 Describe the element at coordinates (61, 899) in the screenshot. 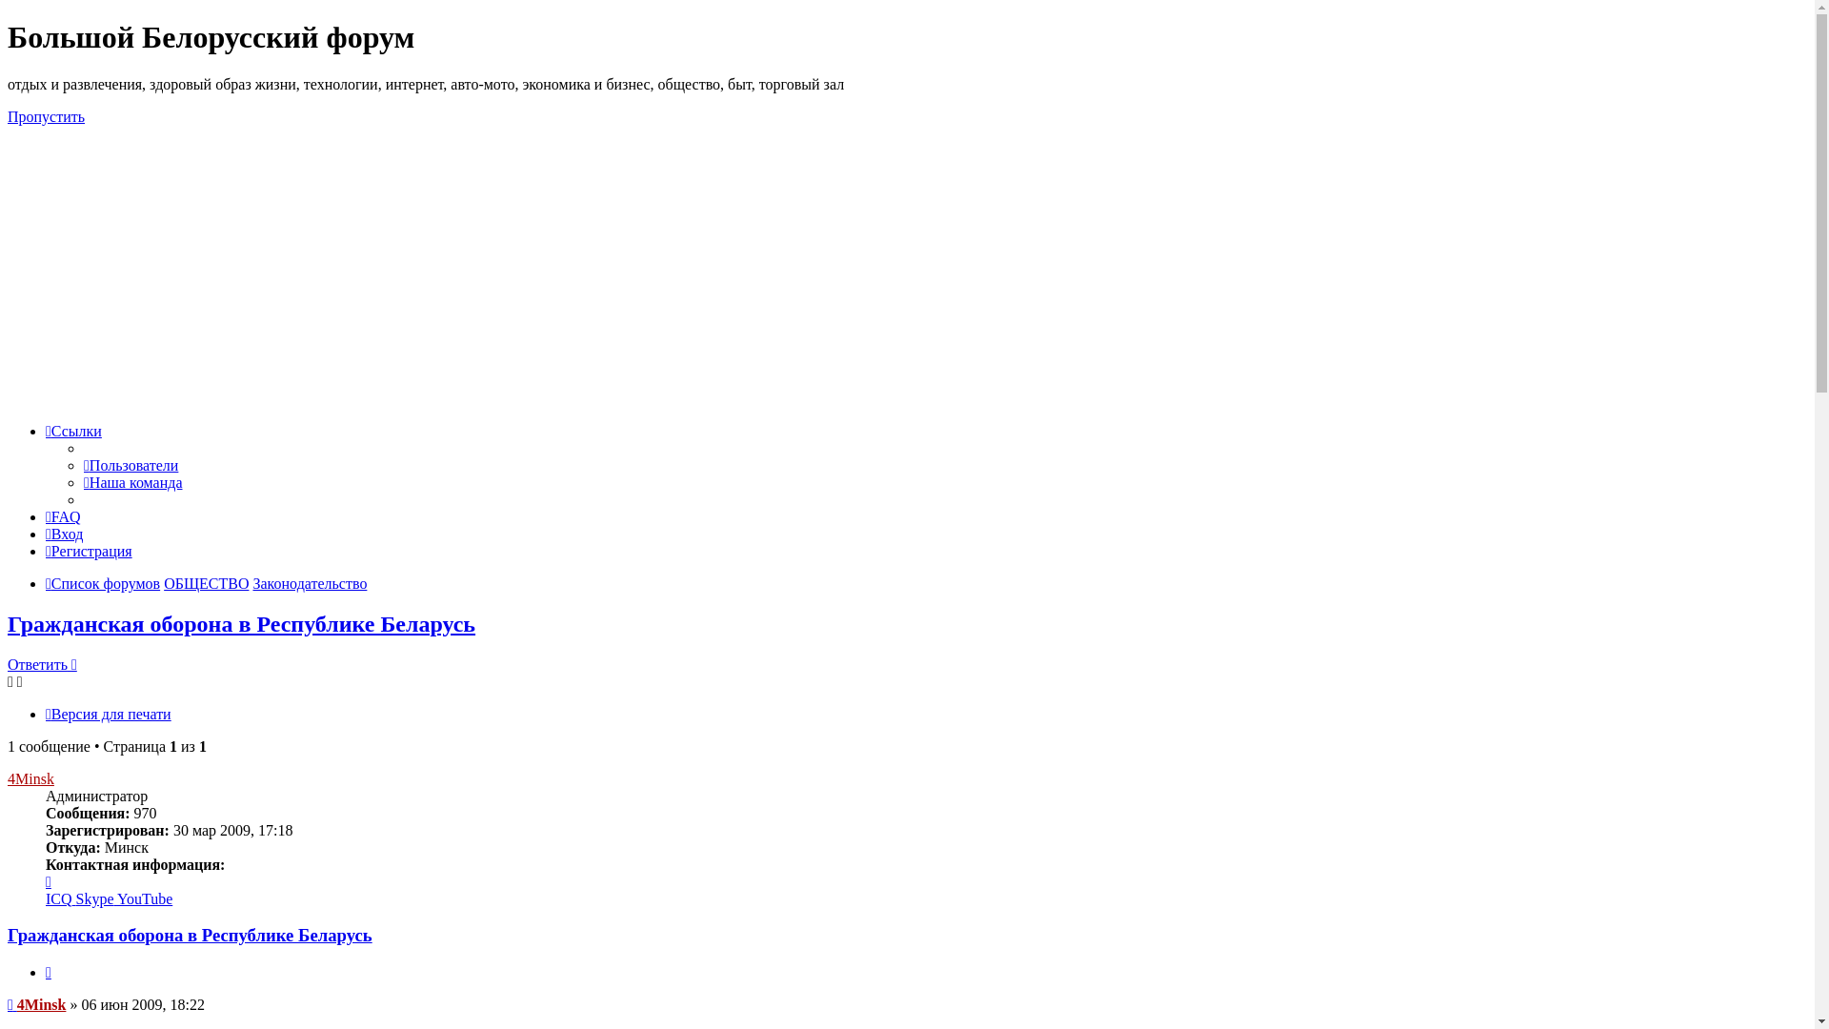

I see `ICQ` at that location.